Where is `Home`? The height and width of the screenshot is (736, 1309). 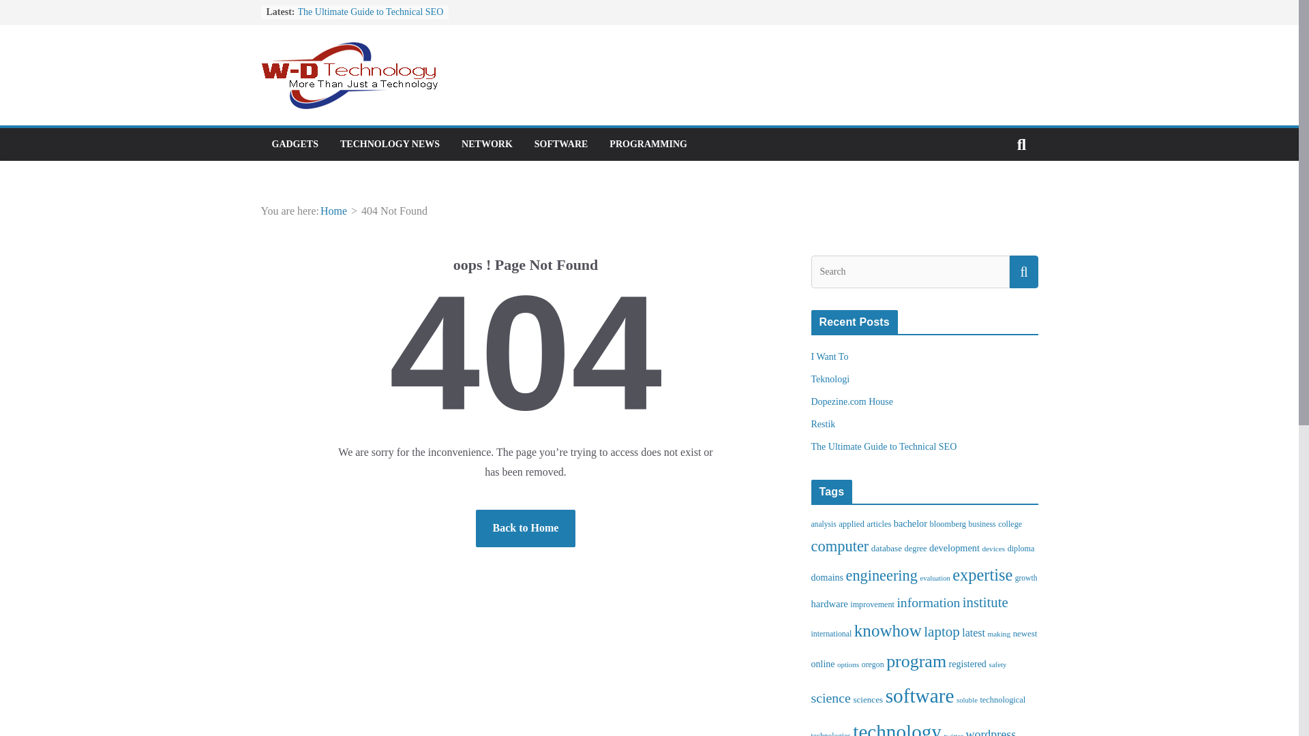
Home is located at coordinates (333, 211).